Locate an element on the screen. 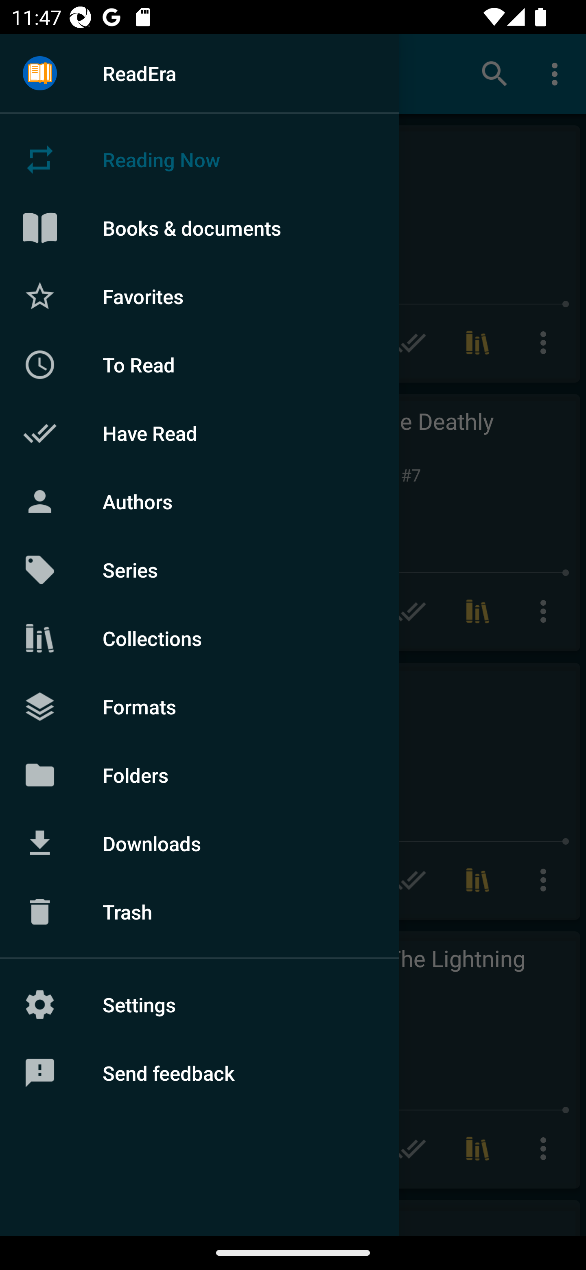 Image resolution: width=586 pixels, height=1270 pixels. Authors is located at coordinates (199, 501).